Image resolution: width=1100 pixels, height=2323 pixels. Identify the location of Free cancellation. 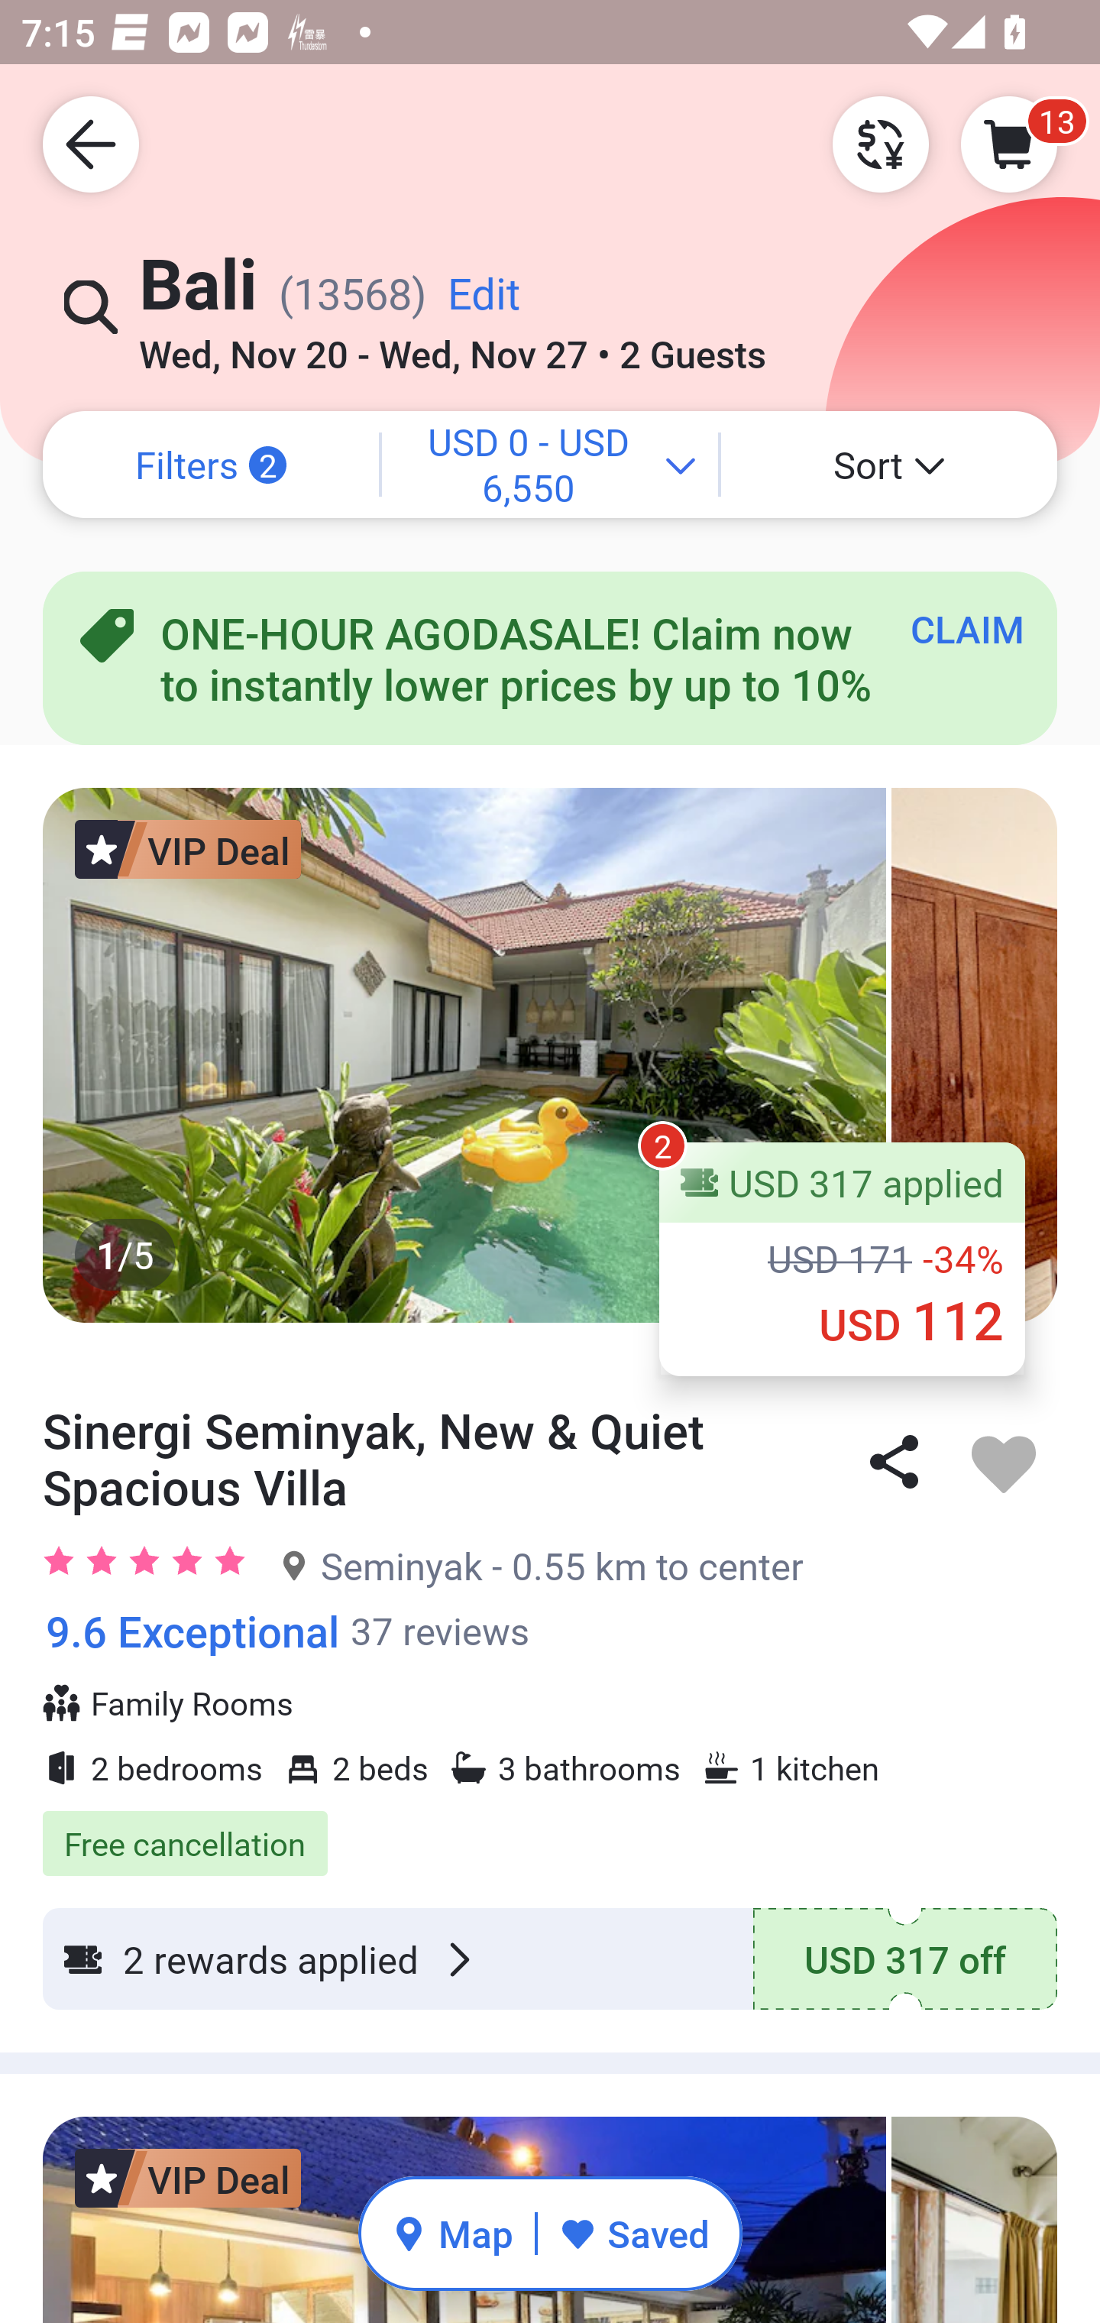
(550, 1828).